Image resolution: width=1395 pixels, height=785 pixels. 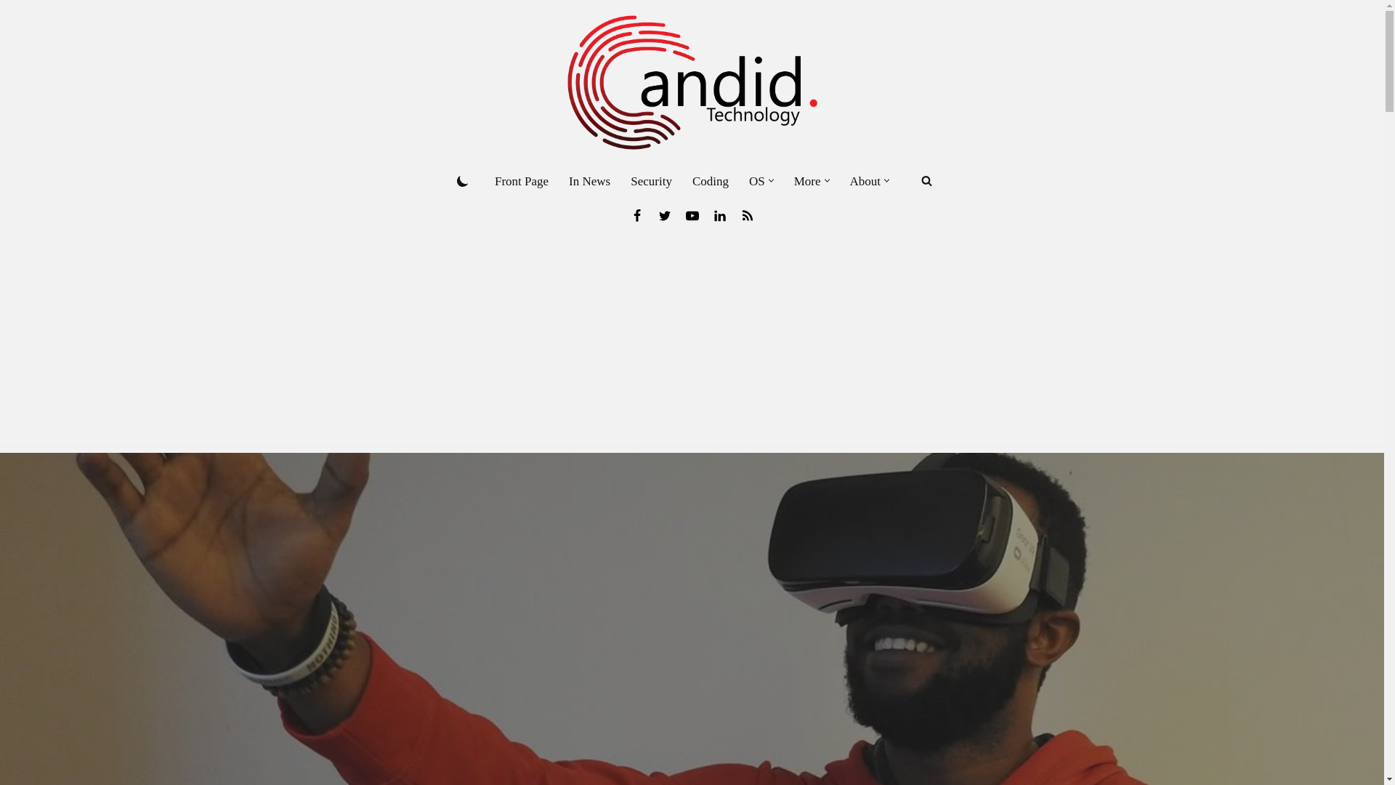 I want to click on More, so click(x=807, y=181).